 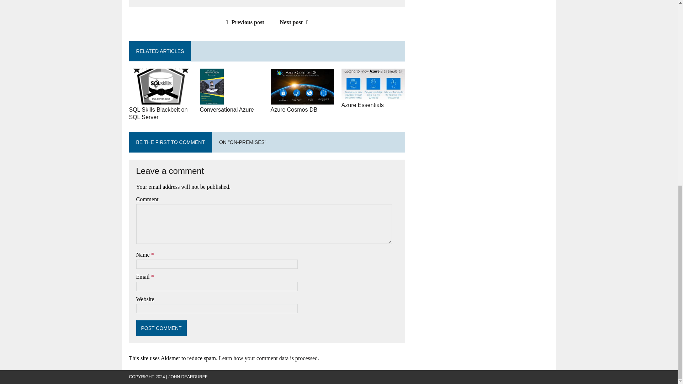 What do you see at coordinates (158, 113) in the screenshot?
I see `SQL Skills Blackbelt on SQL Server` at bounding box center [158, 113].